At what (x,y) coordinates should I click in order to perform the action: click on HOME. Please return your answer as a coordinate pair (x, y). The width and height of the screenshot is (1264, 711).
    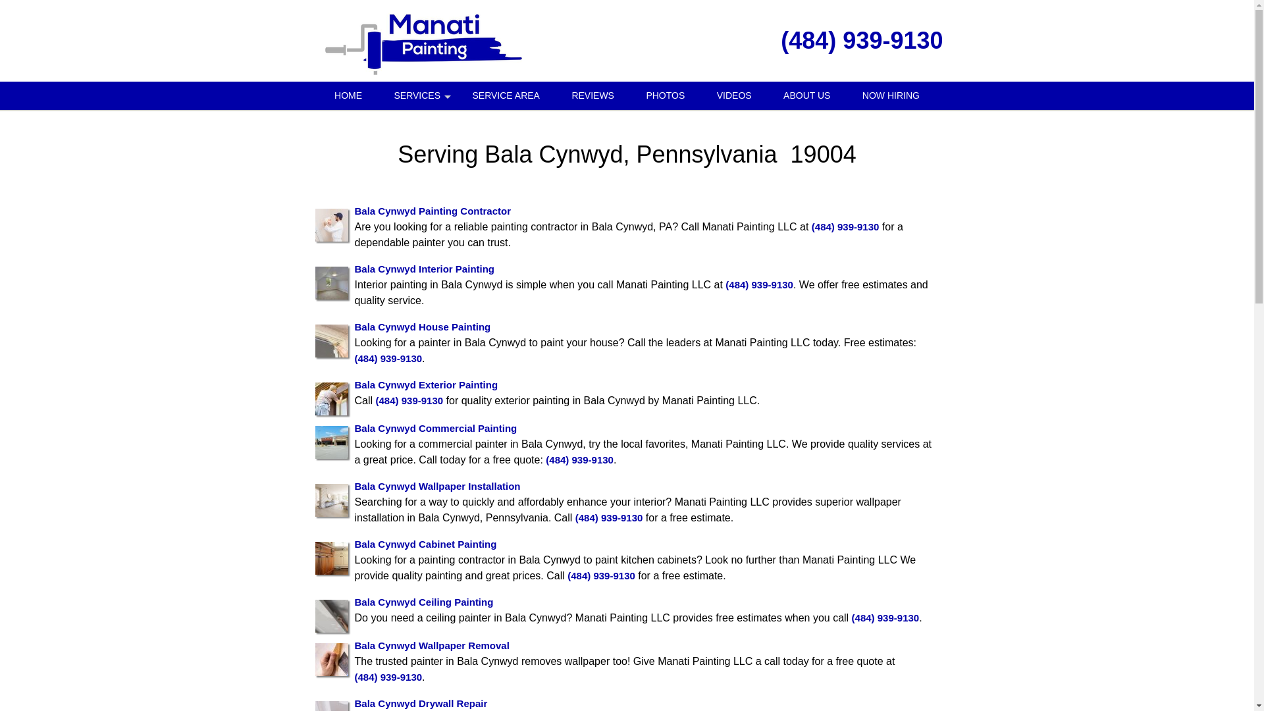
    Looking at the image, I should click on (348, 96).